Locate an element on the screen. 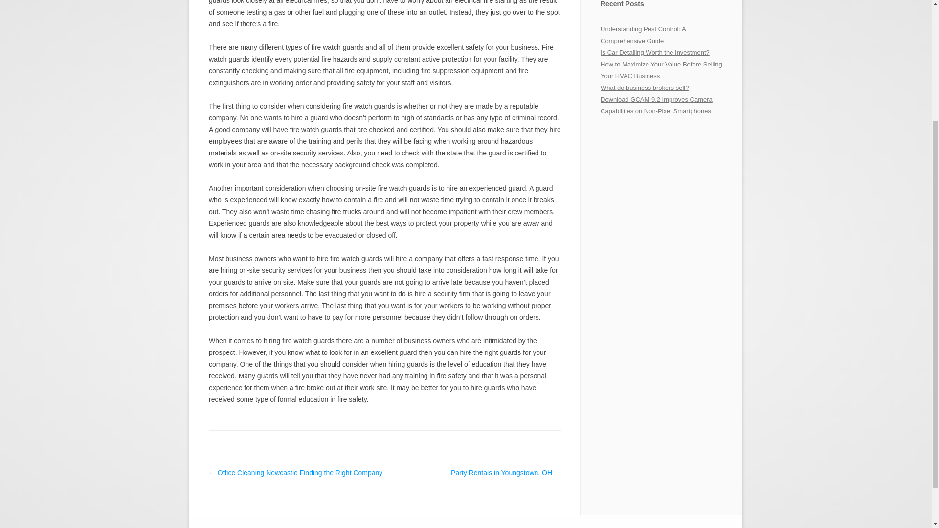 Image resolution: width=939 pixels, height=528 pixels. Is Car Detailing Worth the Investment? is located at coordinates (655, 52).